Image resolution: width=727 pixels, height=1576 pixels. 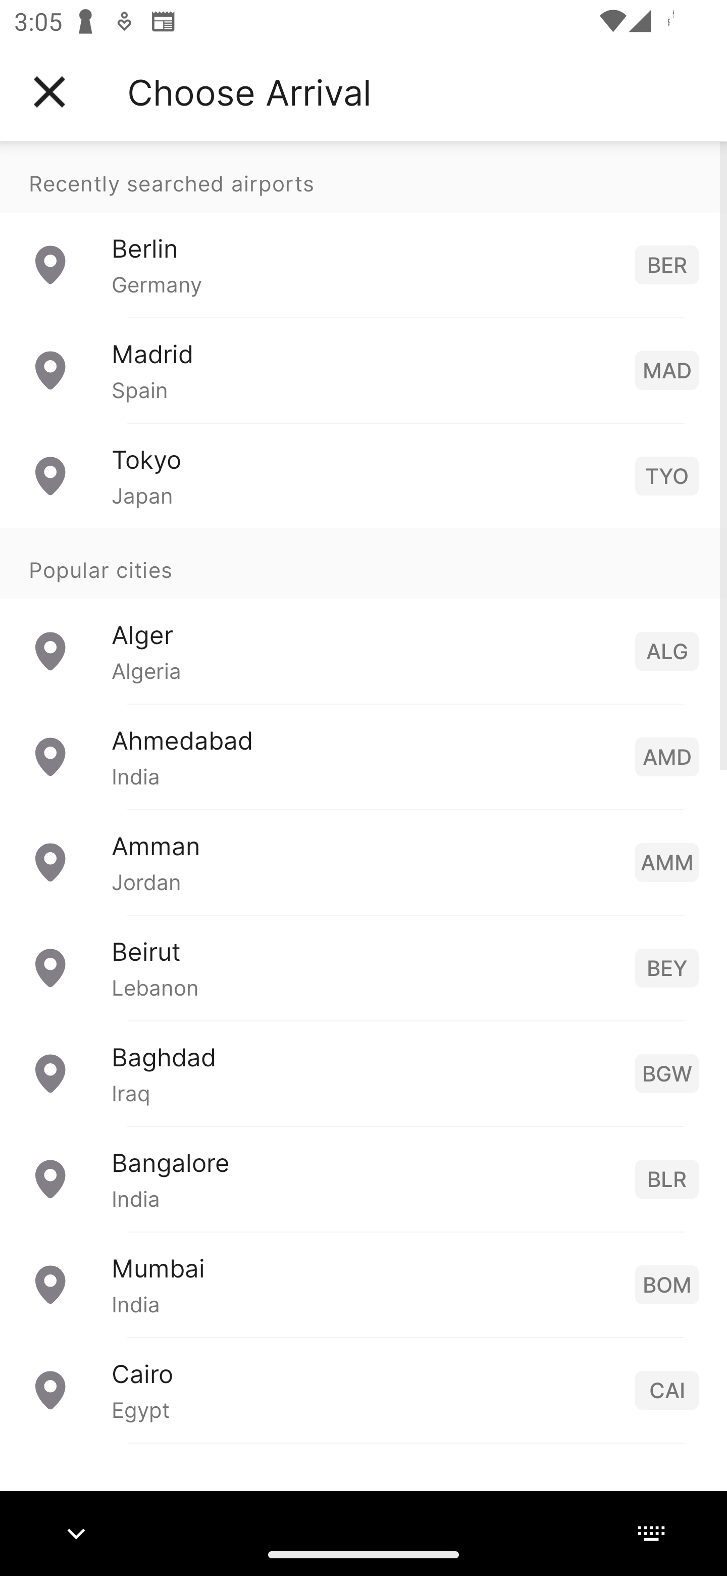 I want to click on Mumbai India BOM, so click(x=363, y=1283).